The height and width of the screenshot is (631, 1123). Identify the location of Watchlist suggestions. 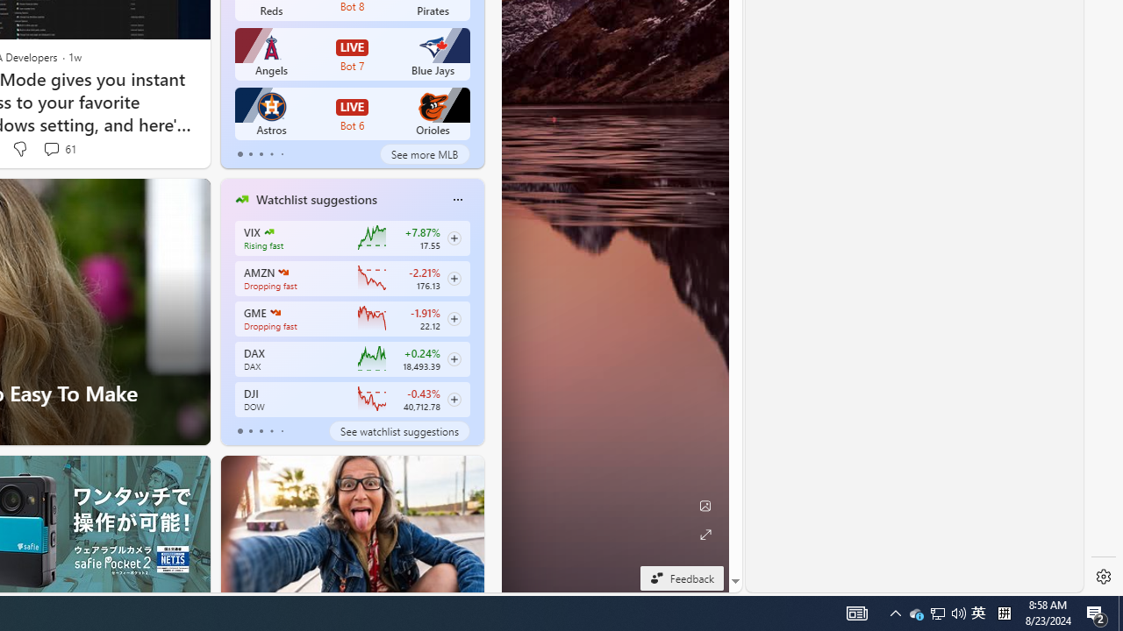
(316, 199).